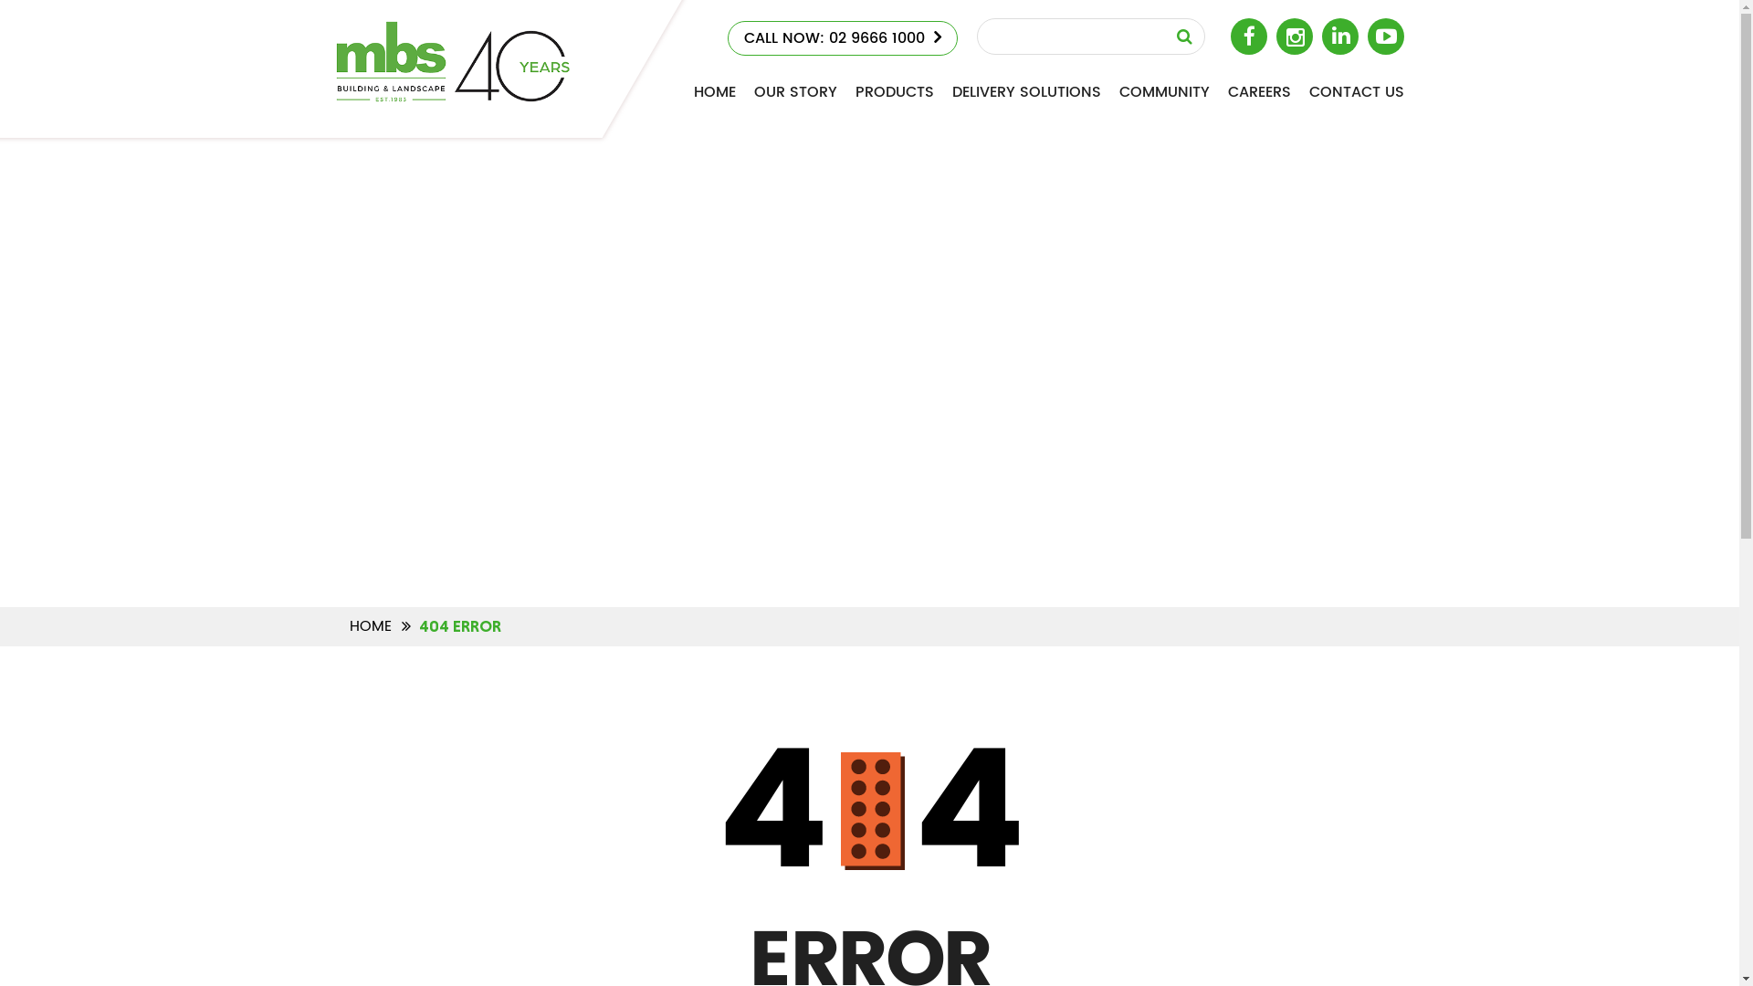  Describe the element at coordinates (842, 38) in the screenshot. I see `CALL NOW: 02 9666 1000` at that location.